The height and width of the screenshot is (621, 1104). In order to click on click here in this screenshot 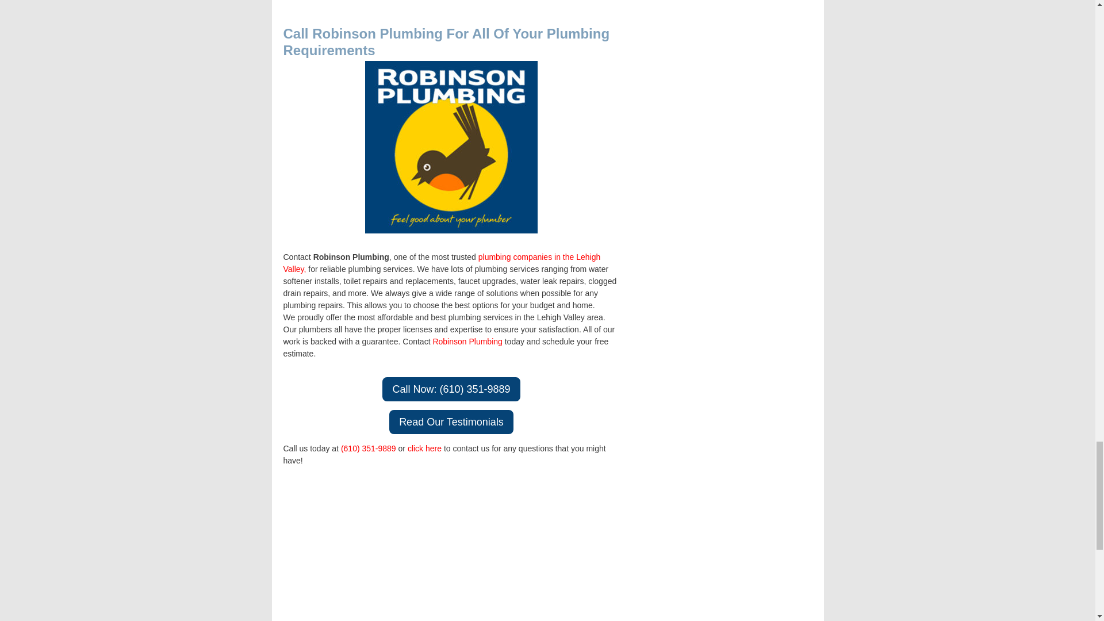, I will do `click(424, 448)`.